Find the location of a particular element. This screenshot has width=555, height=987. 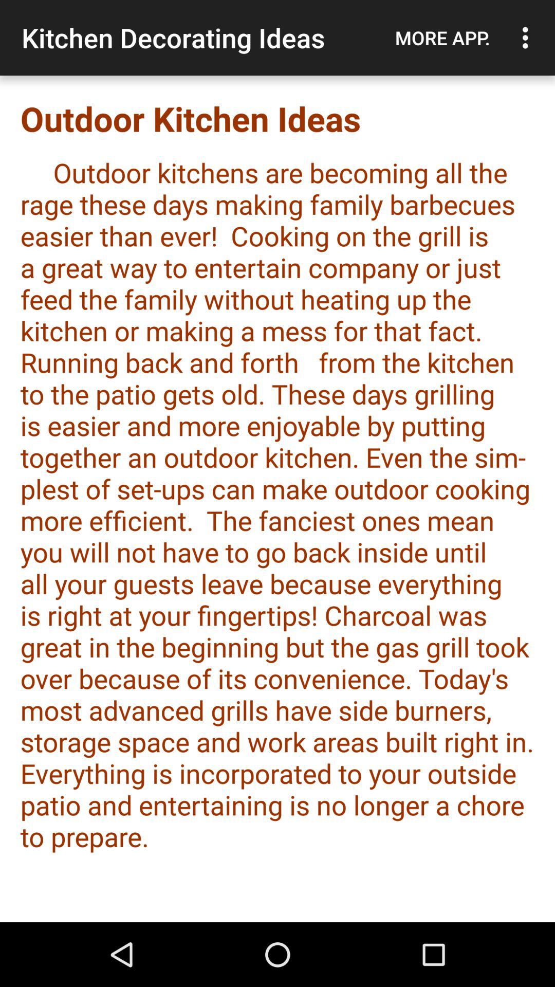

scroll until the more app. icon is located at coordinates (442, 38).